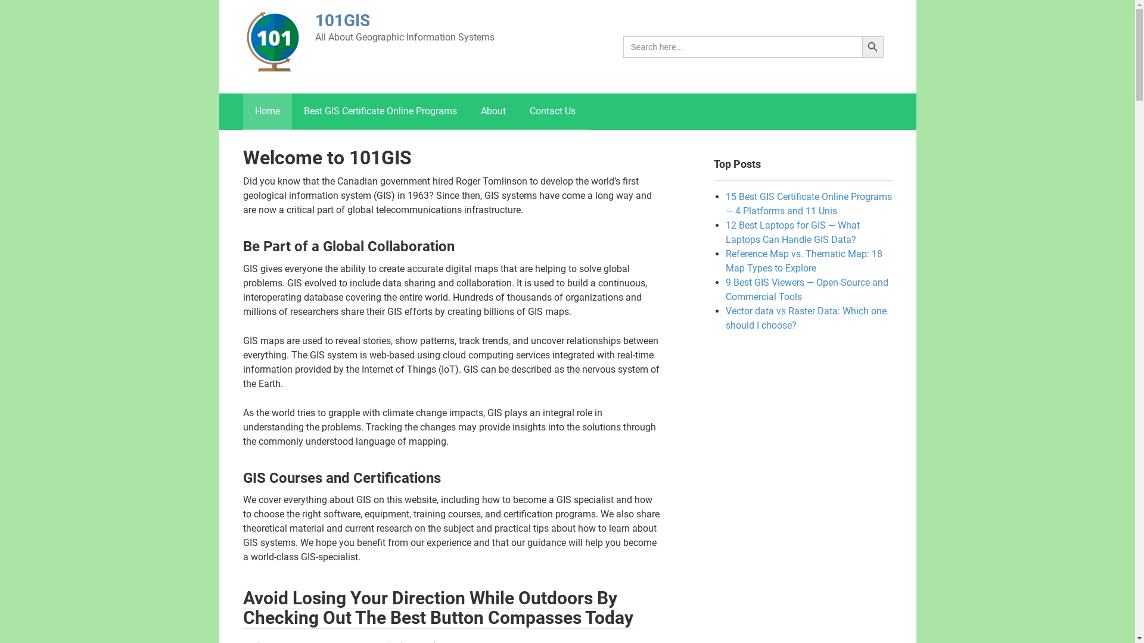  I want to click on Vector data vs Raster Data: Which one should I choose?, so click(806, 318).